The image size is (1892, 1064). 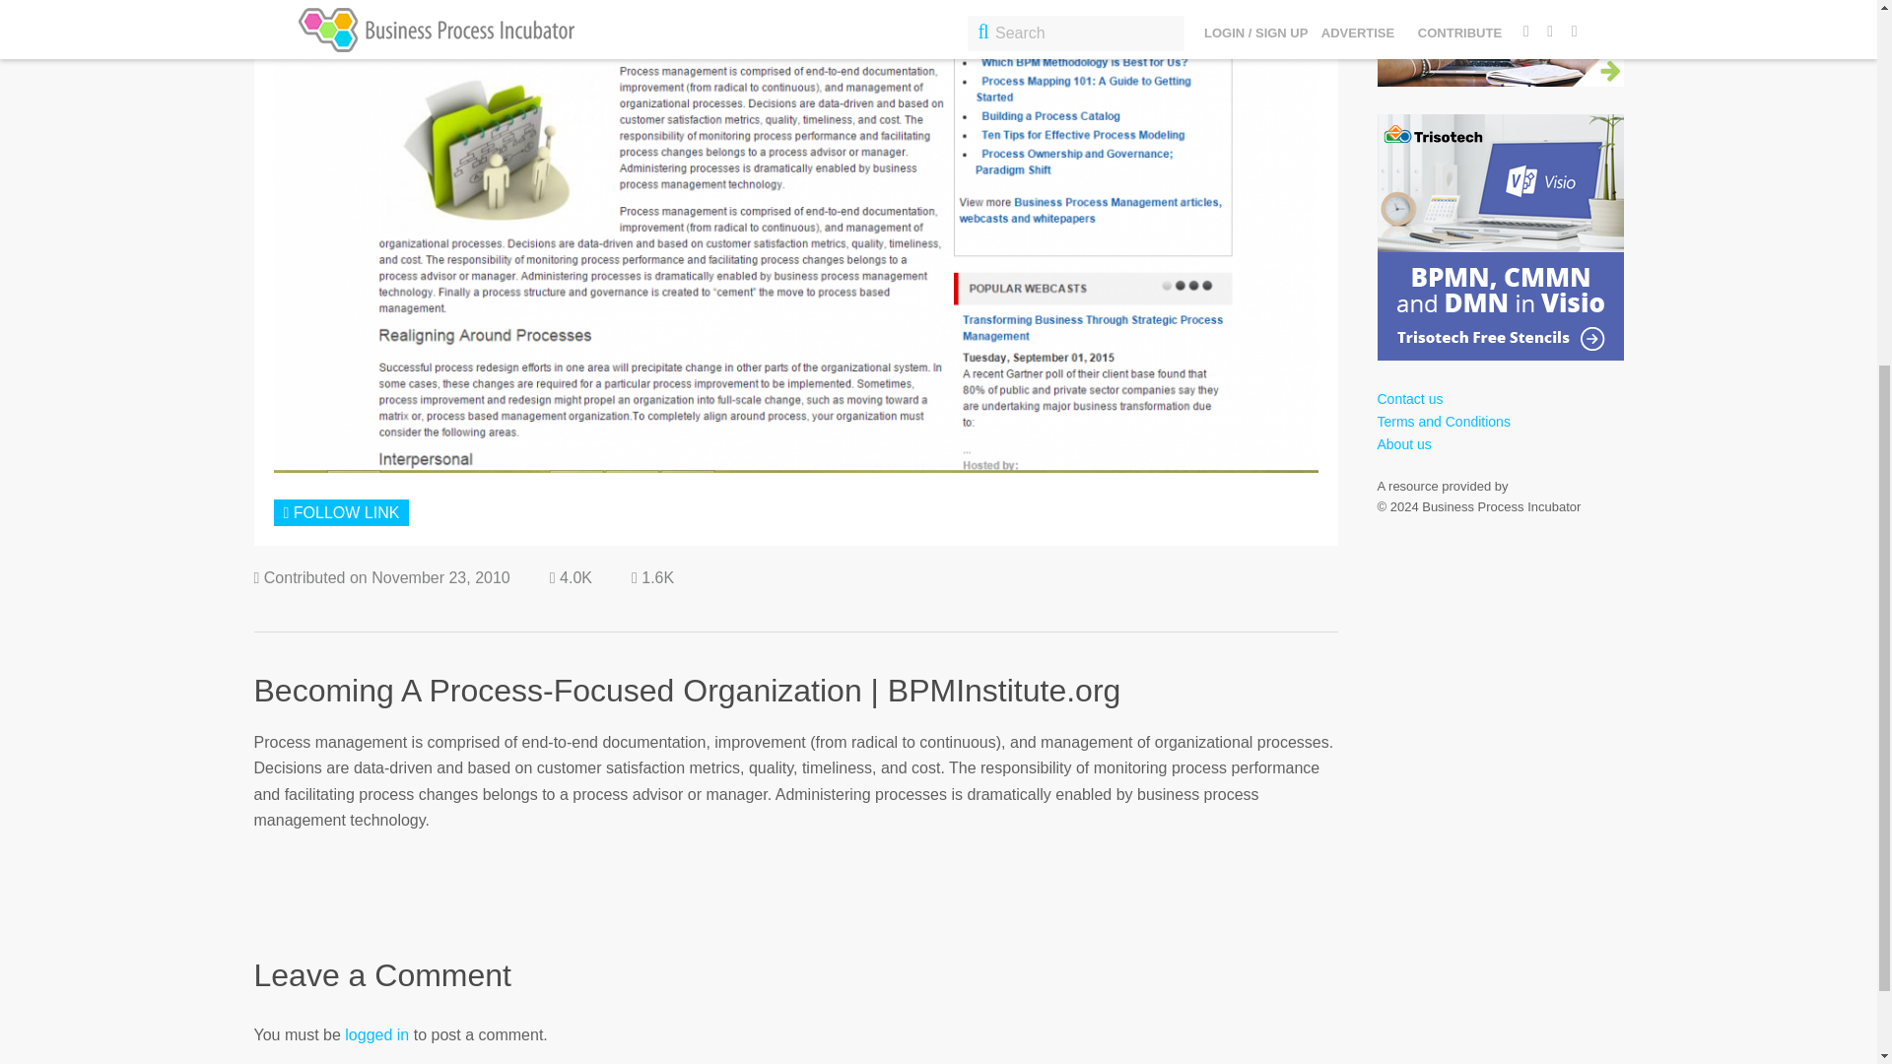 I want to click on Terms and Conditions, so click(x=1443, y=422).